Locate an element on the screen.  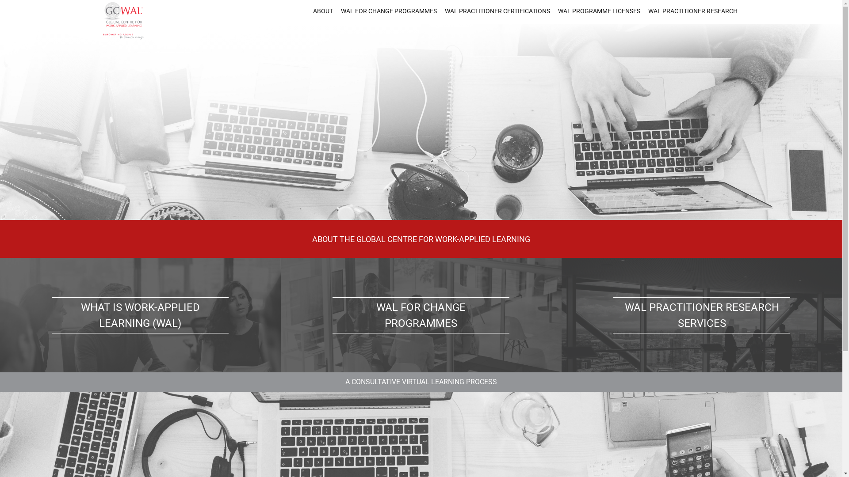
WAL FOR CHANGE PROGRAMMES is located at coordinates (389, 11).